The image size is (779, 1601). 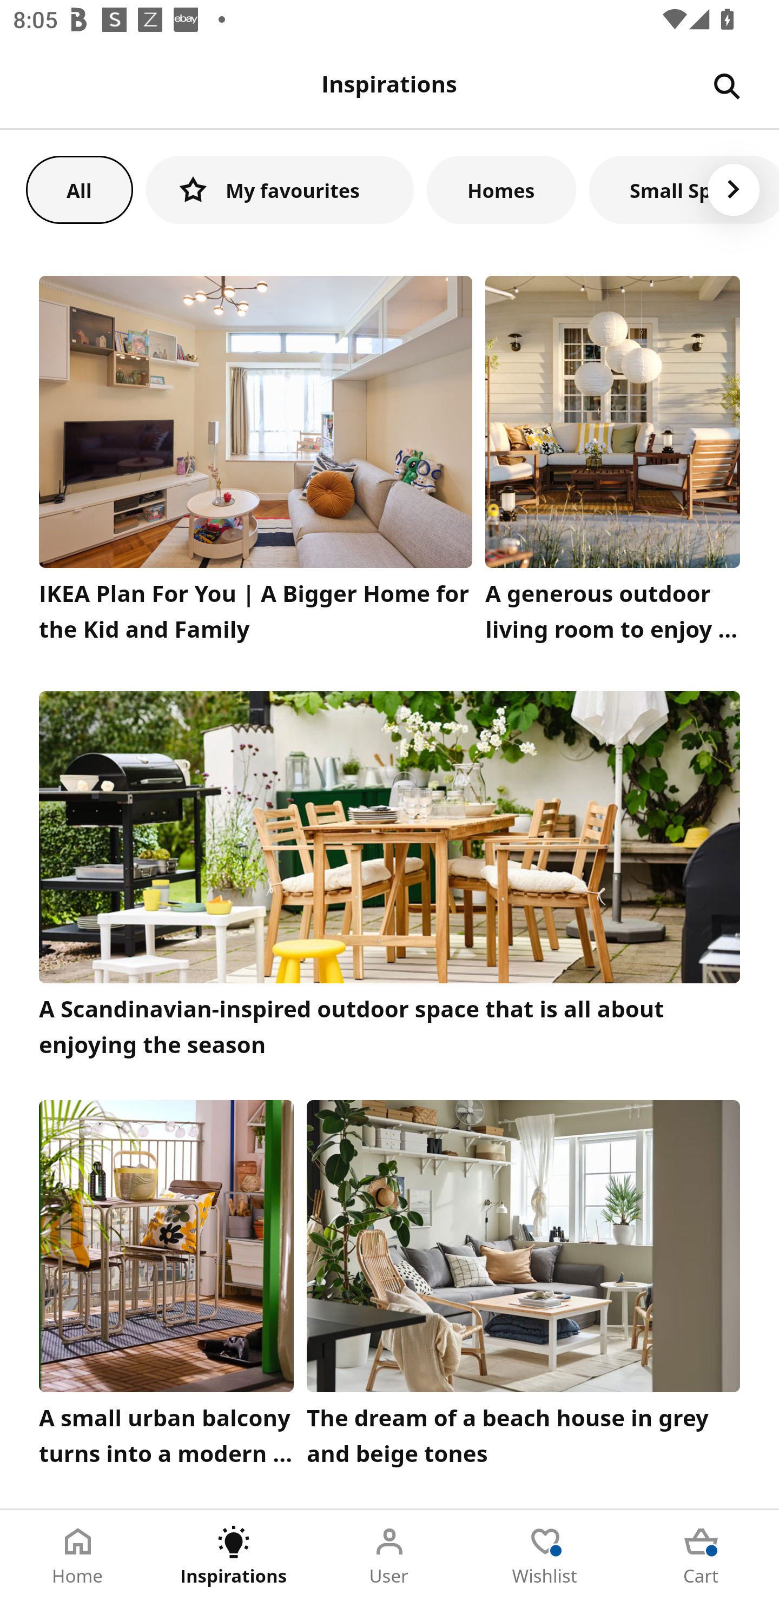 What do you see at coordinates (701, 1556) in the screenshot?
I see `Cart
Tab 5 of 5` at bounding box center [701, 1556].